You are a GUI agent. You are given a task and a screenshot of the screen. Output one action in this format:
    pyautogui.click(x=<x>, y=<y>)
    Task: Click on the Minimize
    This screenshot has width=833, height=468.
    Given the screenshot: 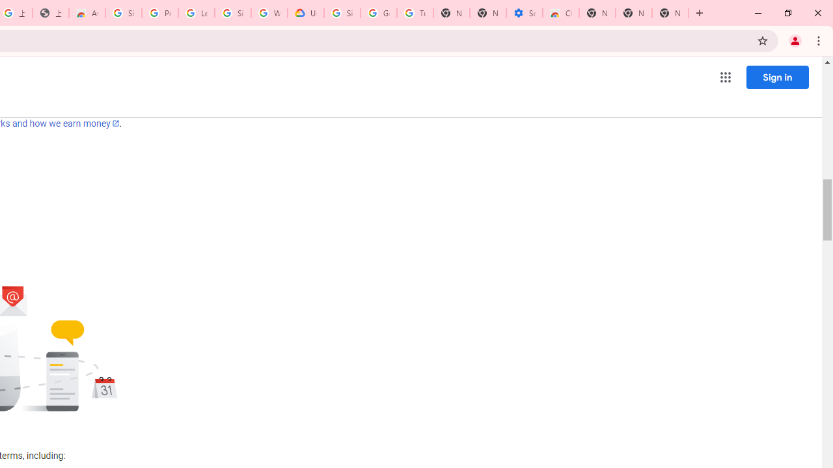 What is the action you would take?
    pyautogui.click(x=758, y=13)
    